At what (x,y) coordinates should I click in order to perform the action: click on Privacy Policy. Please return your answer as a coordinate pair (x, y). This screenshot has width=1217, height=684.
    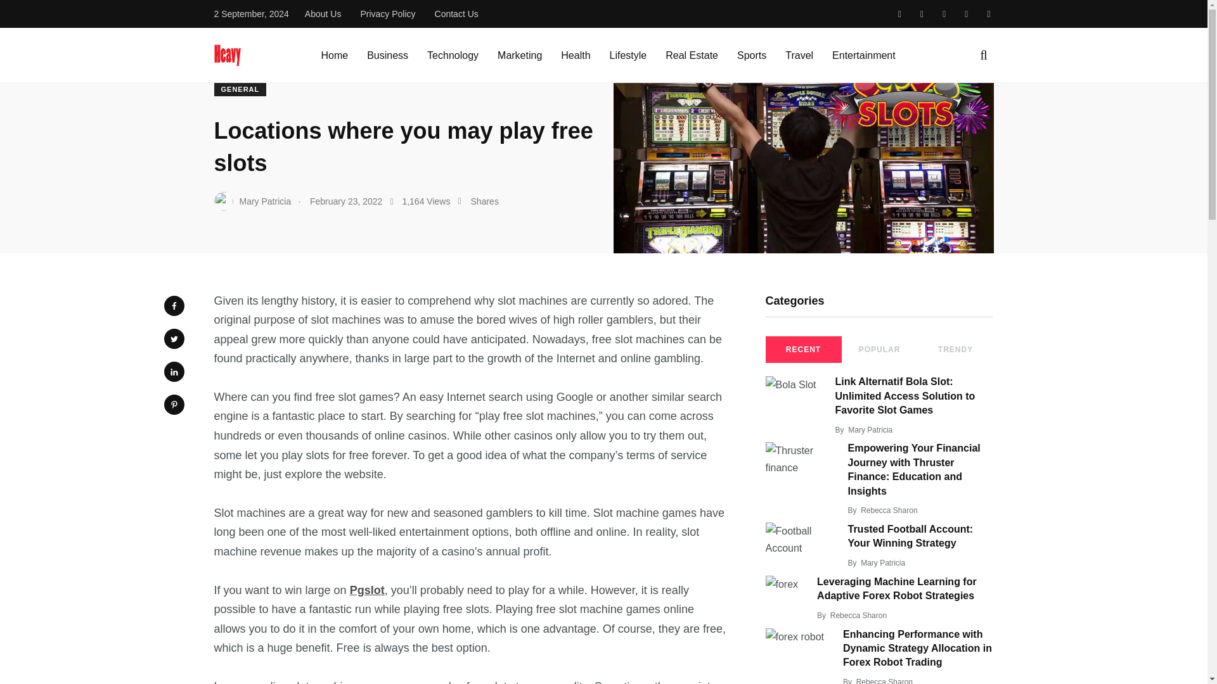
    Looking at the image, I should click on (387, 14).